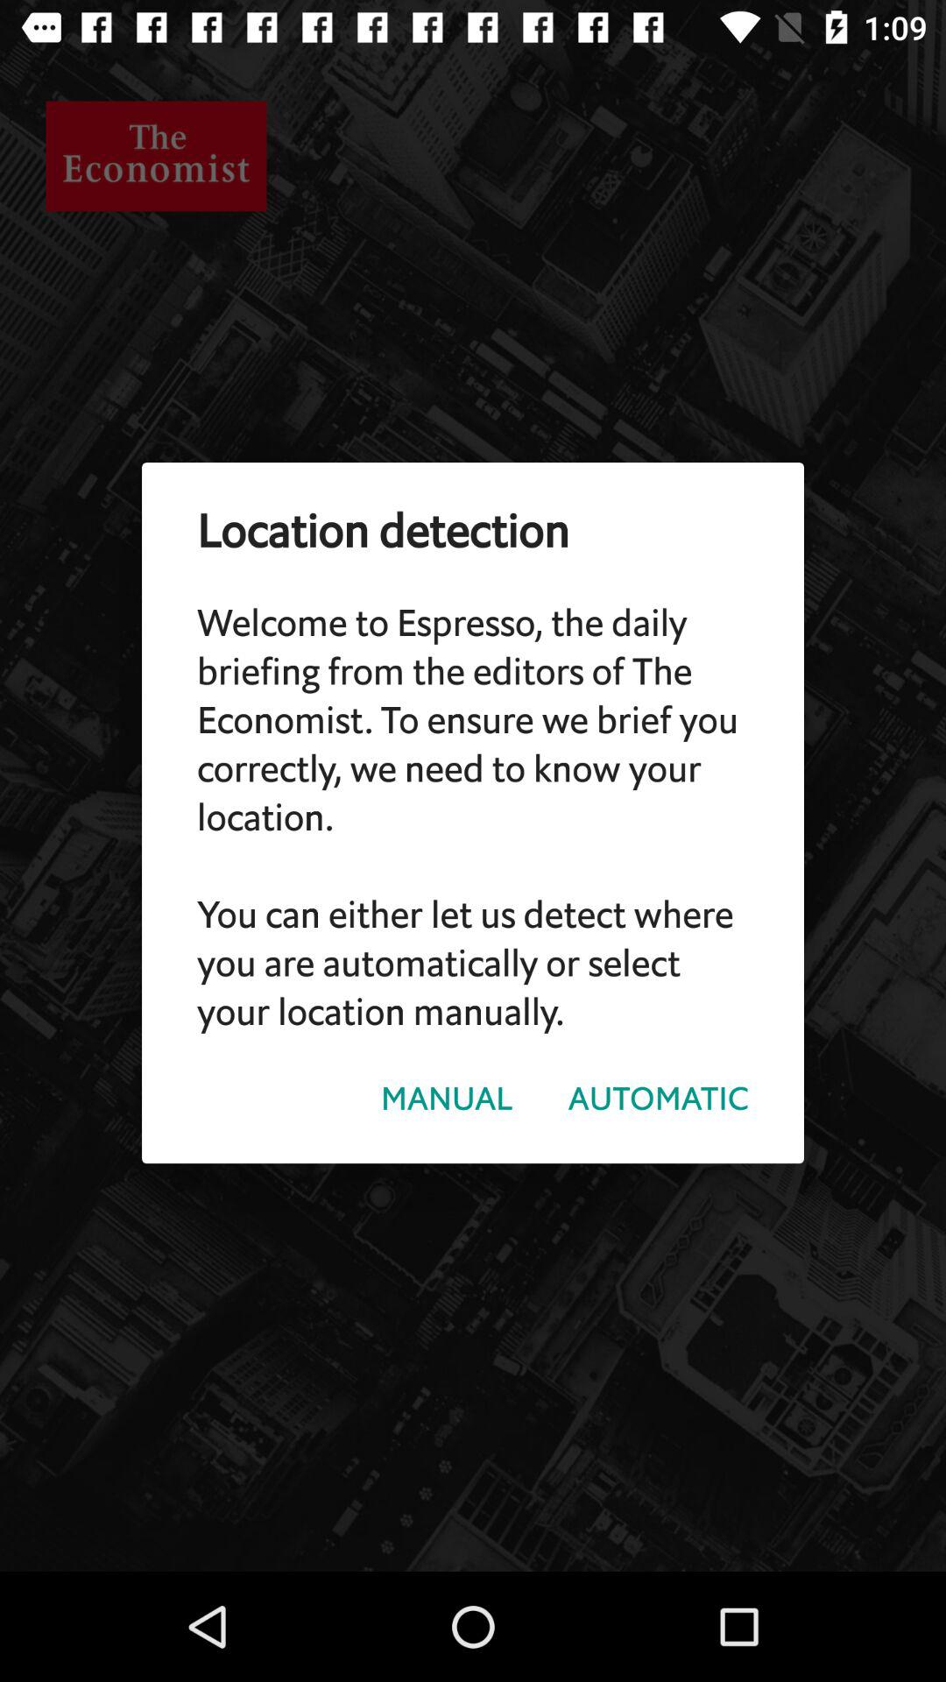  What do you see at coordinates (447, 1099) in the screenshot?
I see `select the manual` at bounding box center [447, 1099].